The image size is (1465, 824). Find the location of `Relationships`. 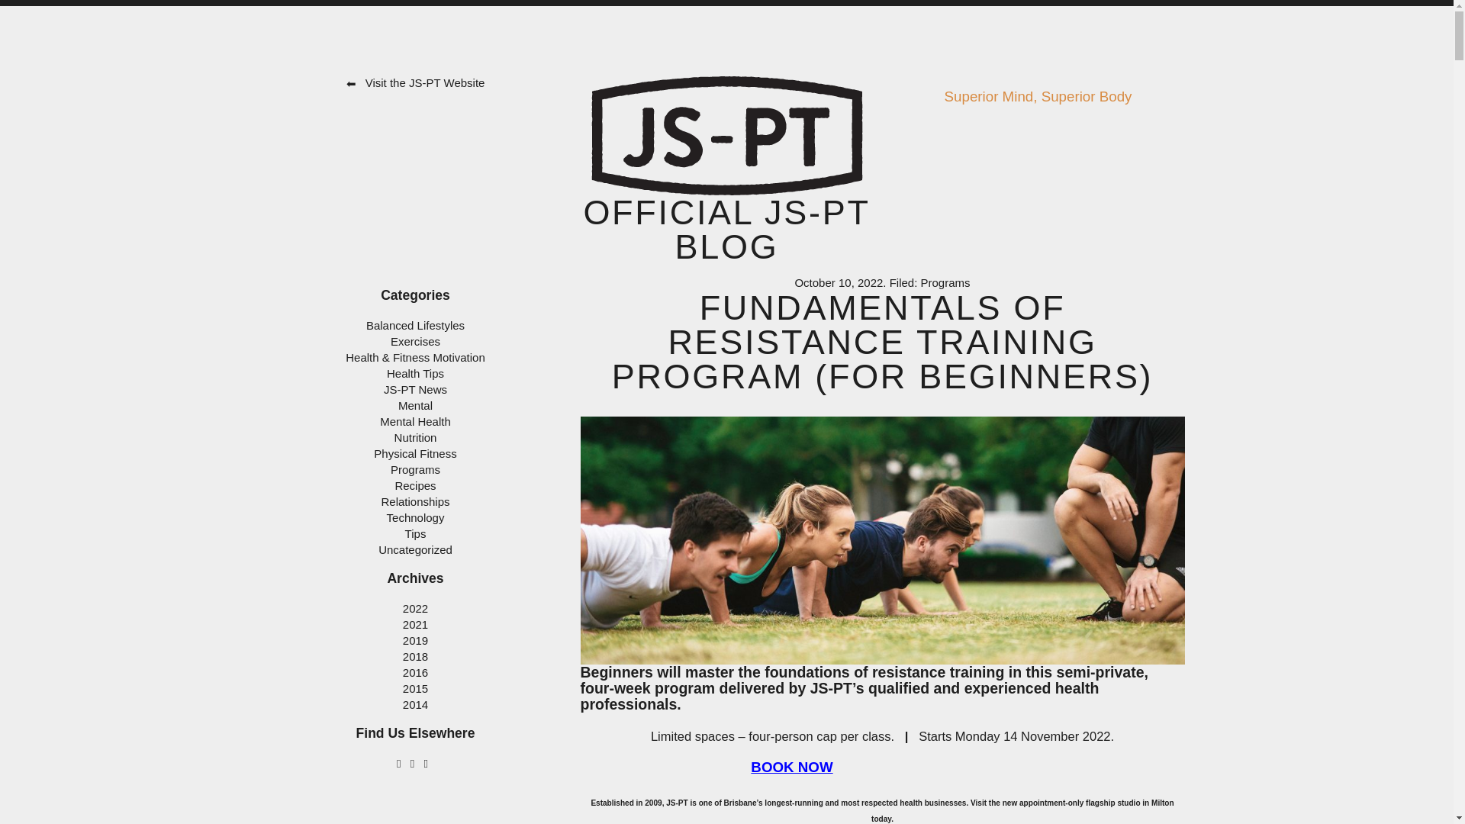

Relationships is located at coordinates (415, 502).